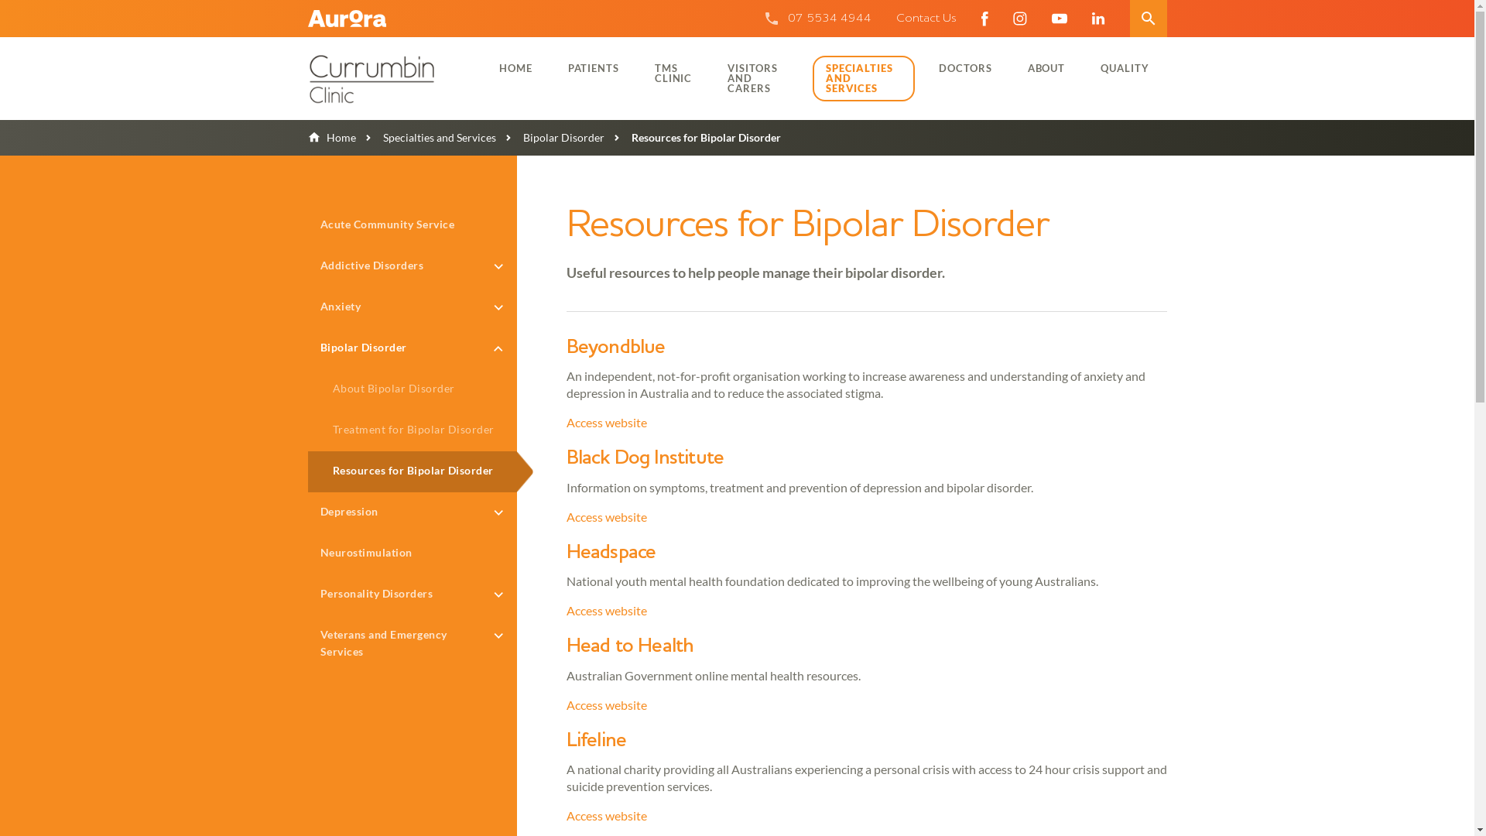  What do you see at coordinates (926, 19) in the screenshot?
I see `Contact Us` at bounding box center [926, 19].